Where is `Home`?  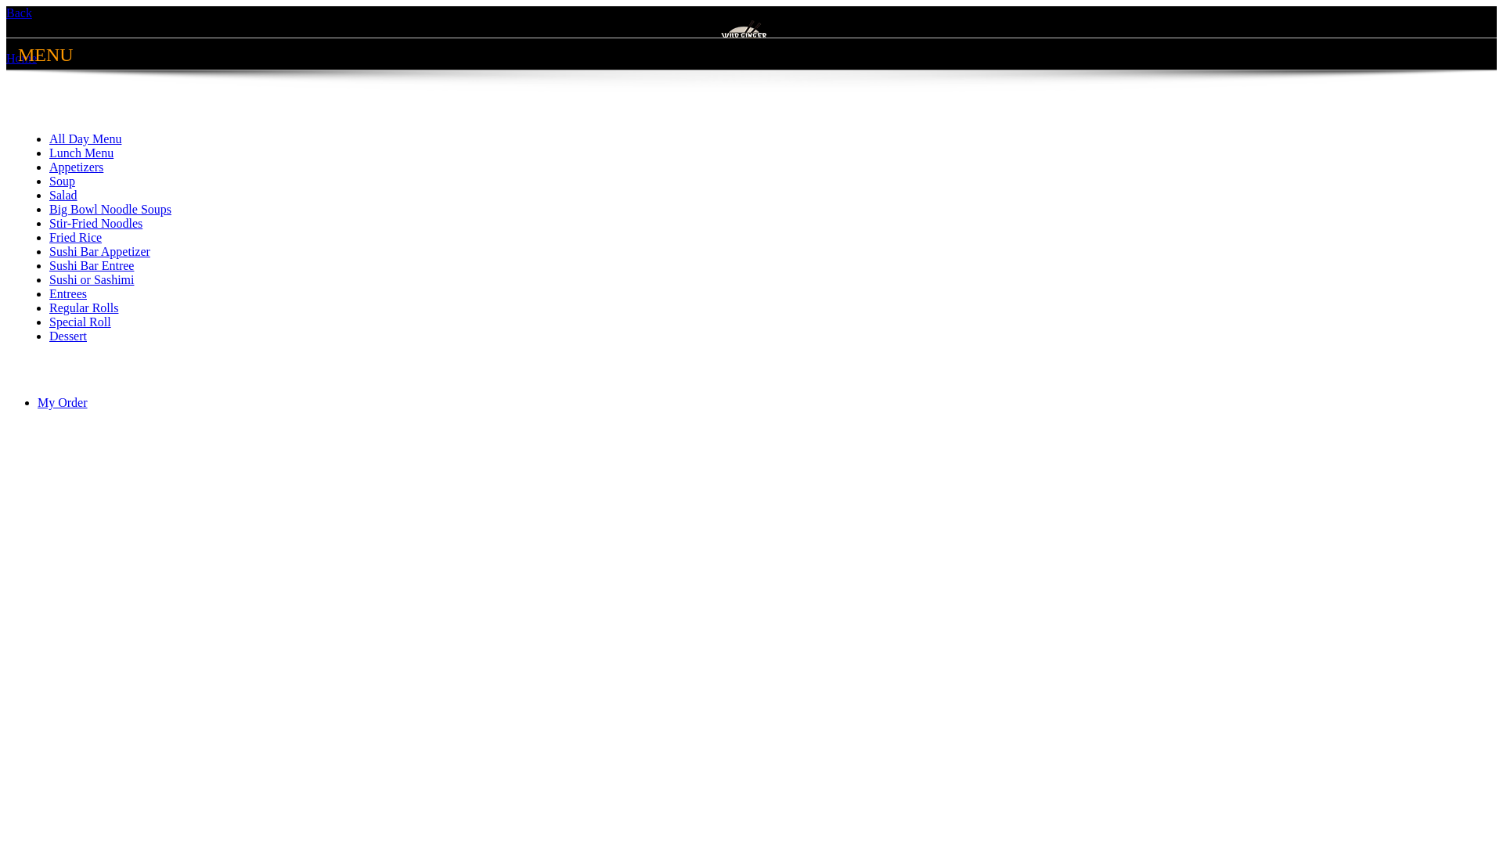 Home is located at coordinates (22, 58).